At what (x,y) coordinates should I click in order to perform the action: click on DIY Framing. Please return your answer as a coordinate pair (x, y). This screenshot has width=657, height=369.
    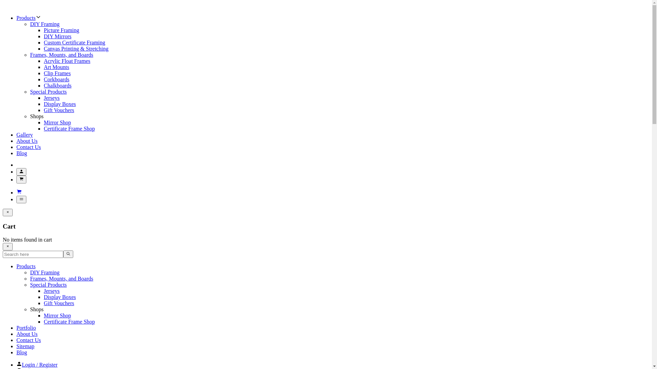
    Looking at the image, I should click on (45, 273).